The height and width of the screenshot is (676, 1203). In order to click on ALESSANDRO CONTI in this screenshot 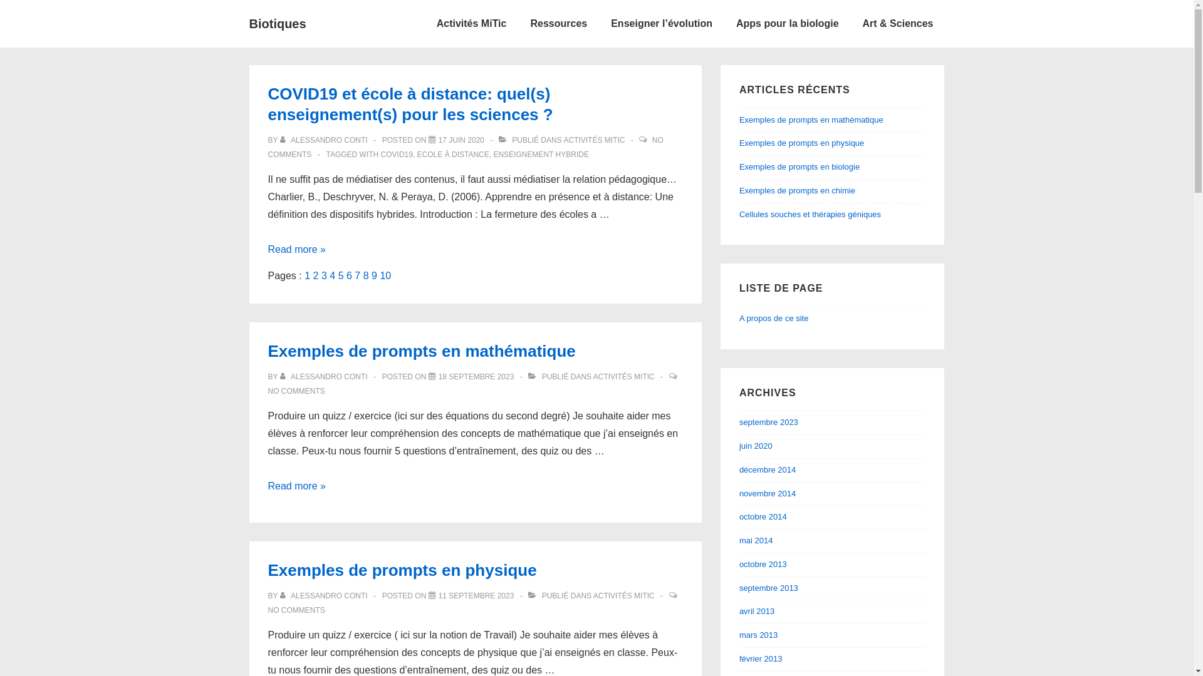, I will do `click(325, 596)`.